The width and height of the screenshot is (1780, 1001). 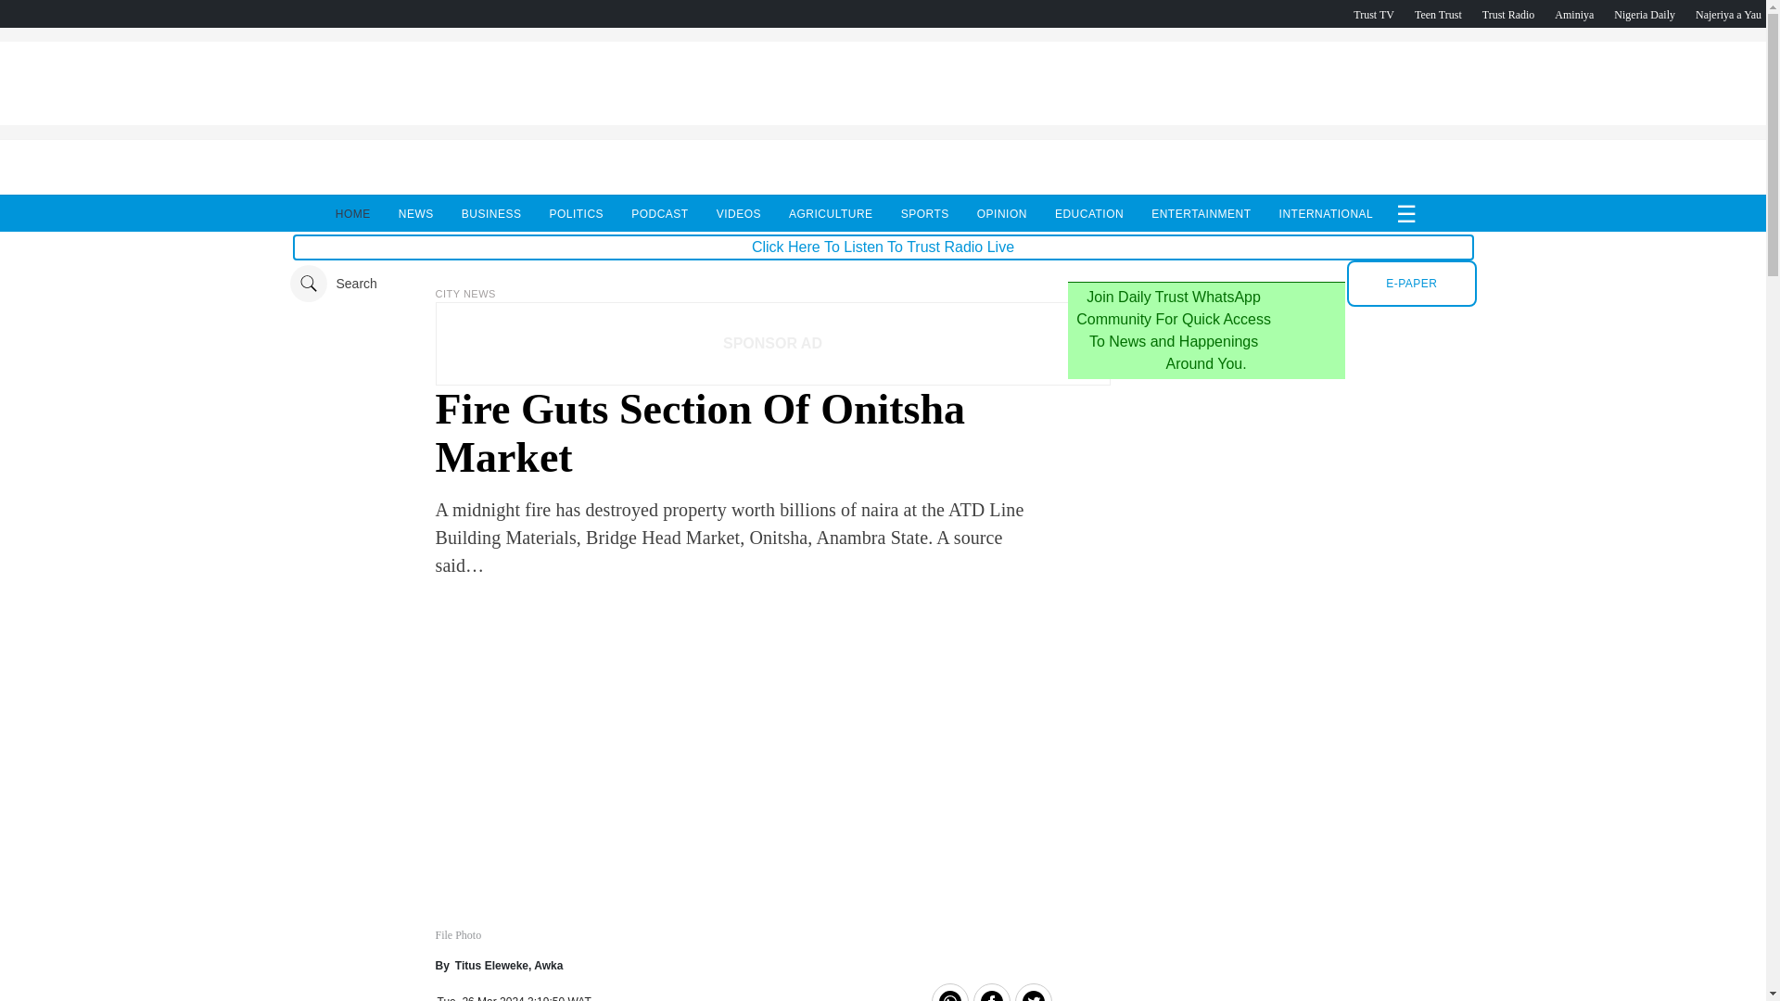 What do you see at coordinates (1728, 14) in the screenshot?
I see `Saurari Shirye Shiryenmu` at bounding box center [1728, 14].